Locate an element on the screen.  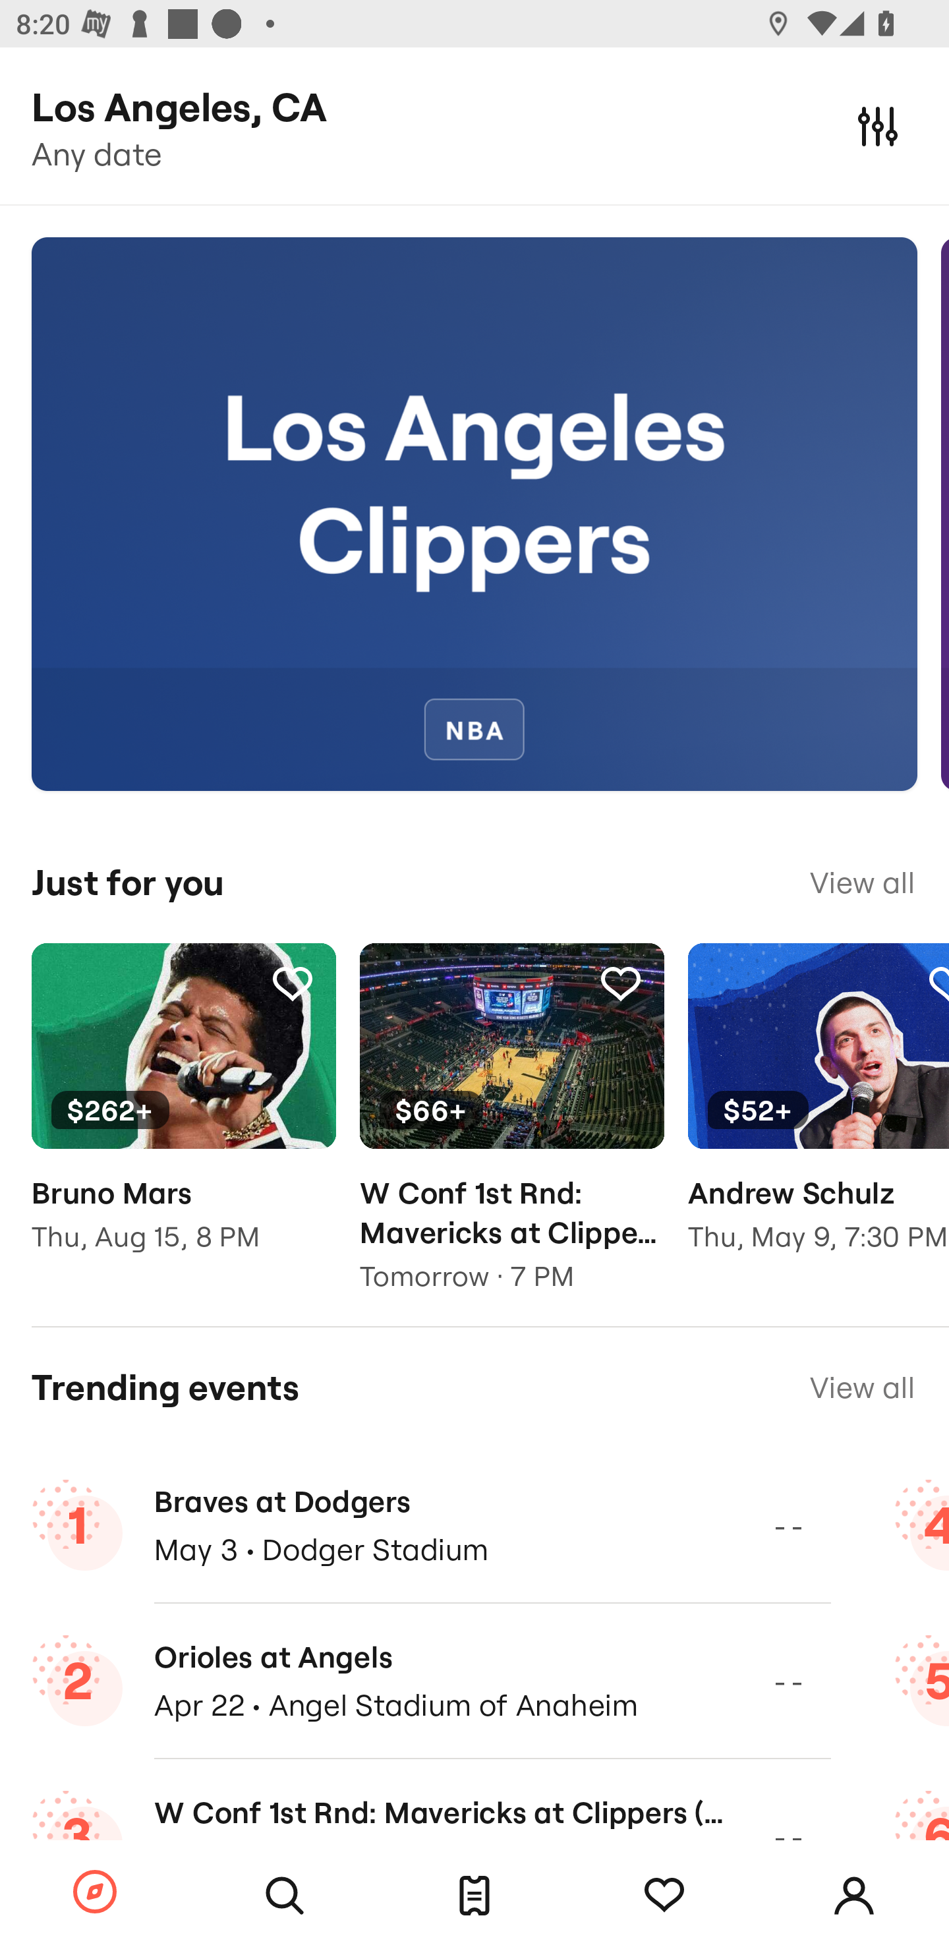
Tracking is located at coordinates (620, 983).